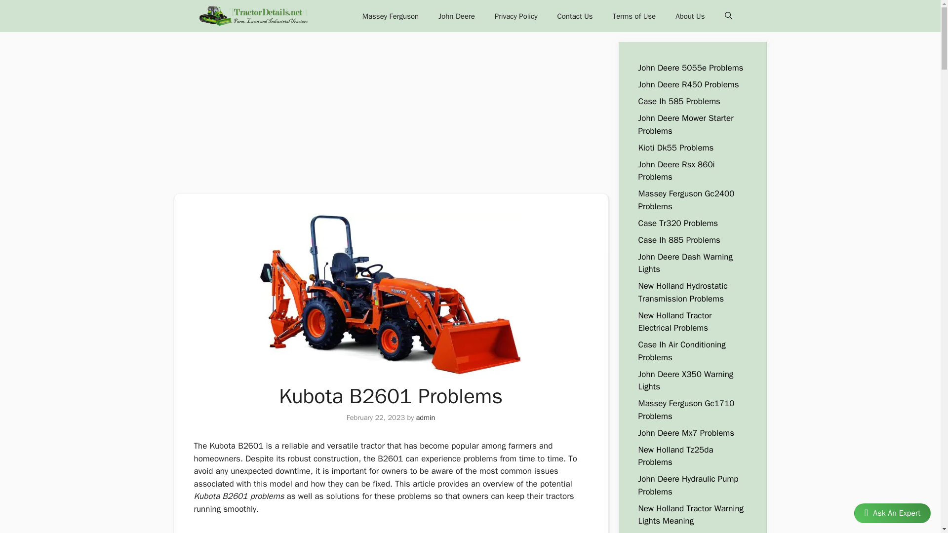 The image size is (948, 533). I want to click on Massey Ferguson, so click(390, 16).